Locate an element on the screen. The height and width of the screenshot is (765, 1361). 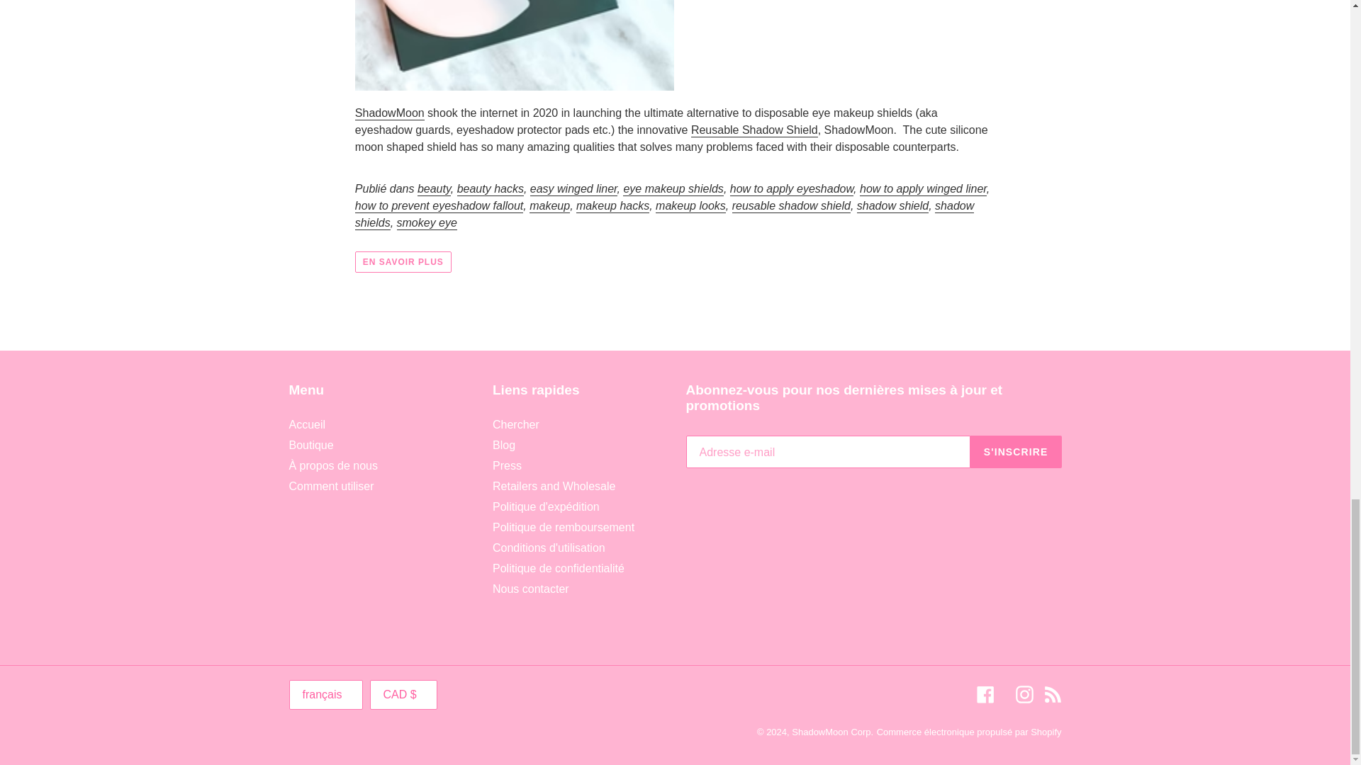
ShadowMoon is located at coordinates (390, 113).